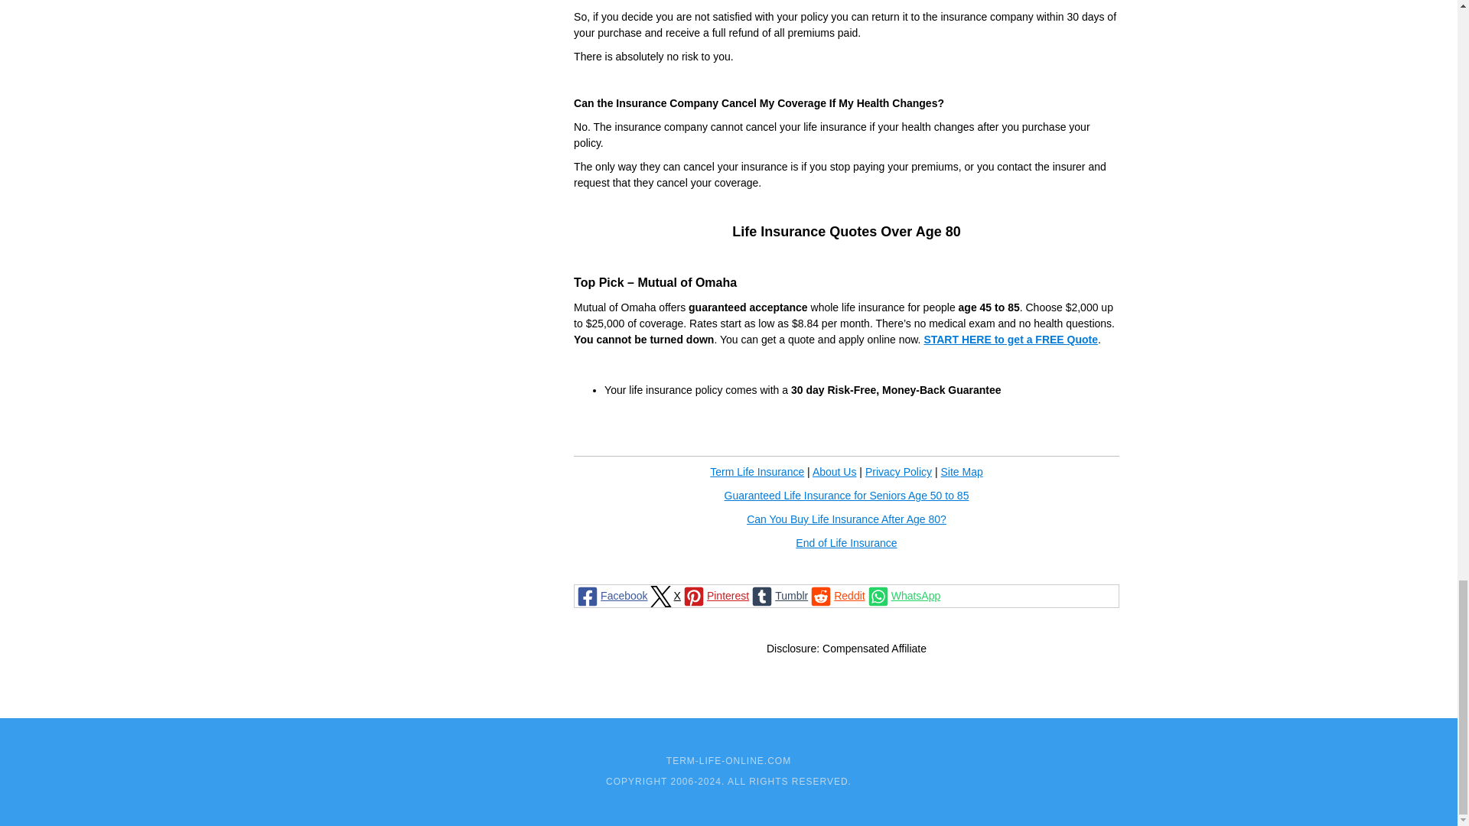 The width and height of the screenshot is (1469, 826). I want to click on End of Life Insurance, so click(846, 543).